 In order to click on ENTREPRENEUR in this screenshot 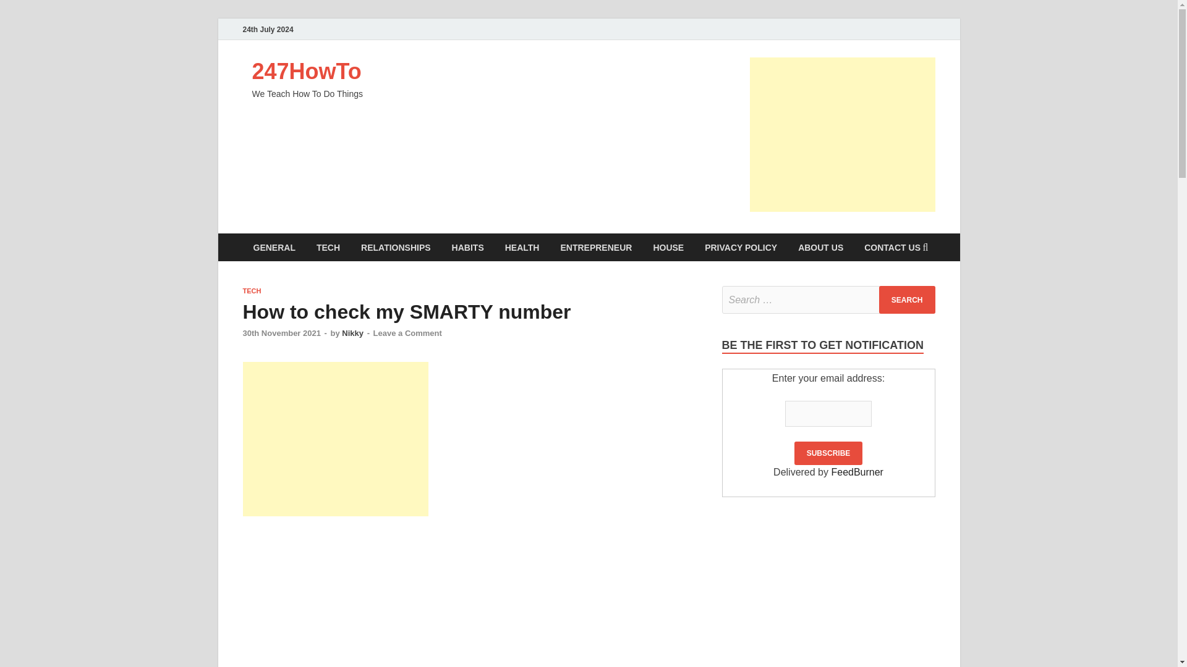, I will do `click(595, 247)`.